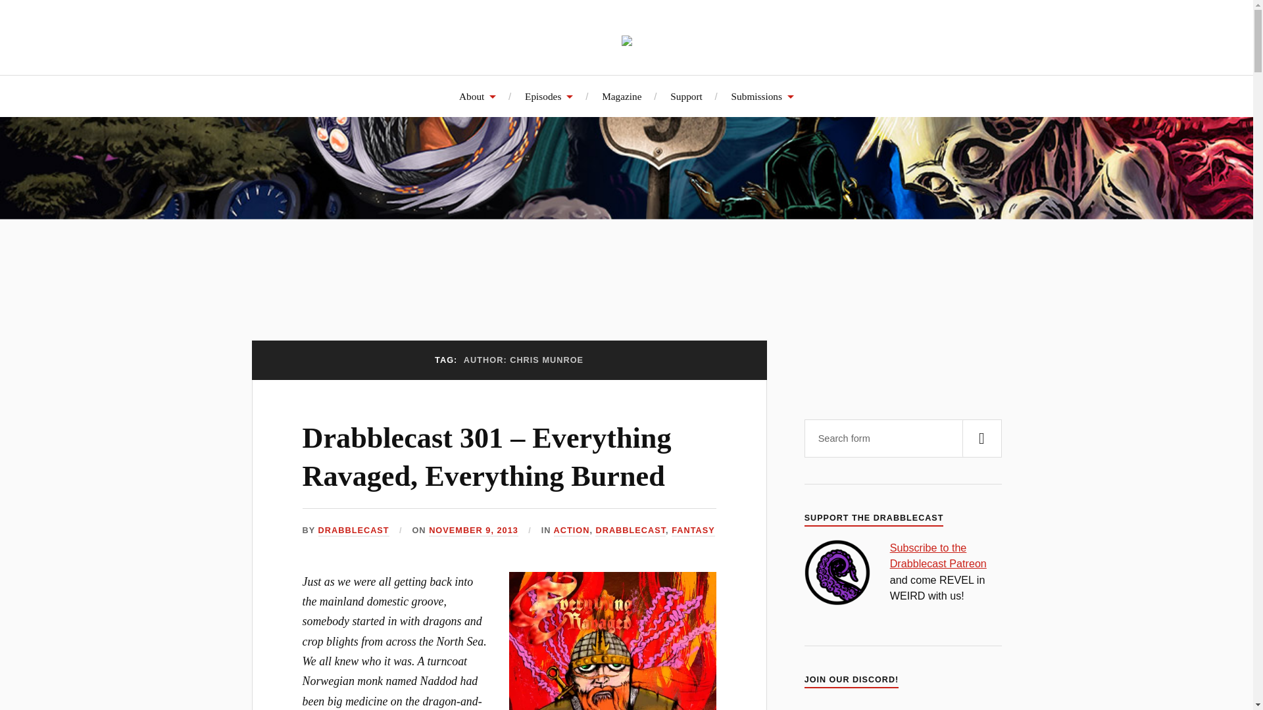 This screenshot has width=1263, height=710. What do you see at coordinates (762, 96) in the screenshot?
I see `Submissions` at bounding box center [762, 96].